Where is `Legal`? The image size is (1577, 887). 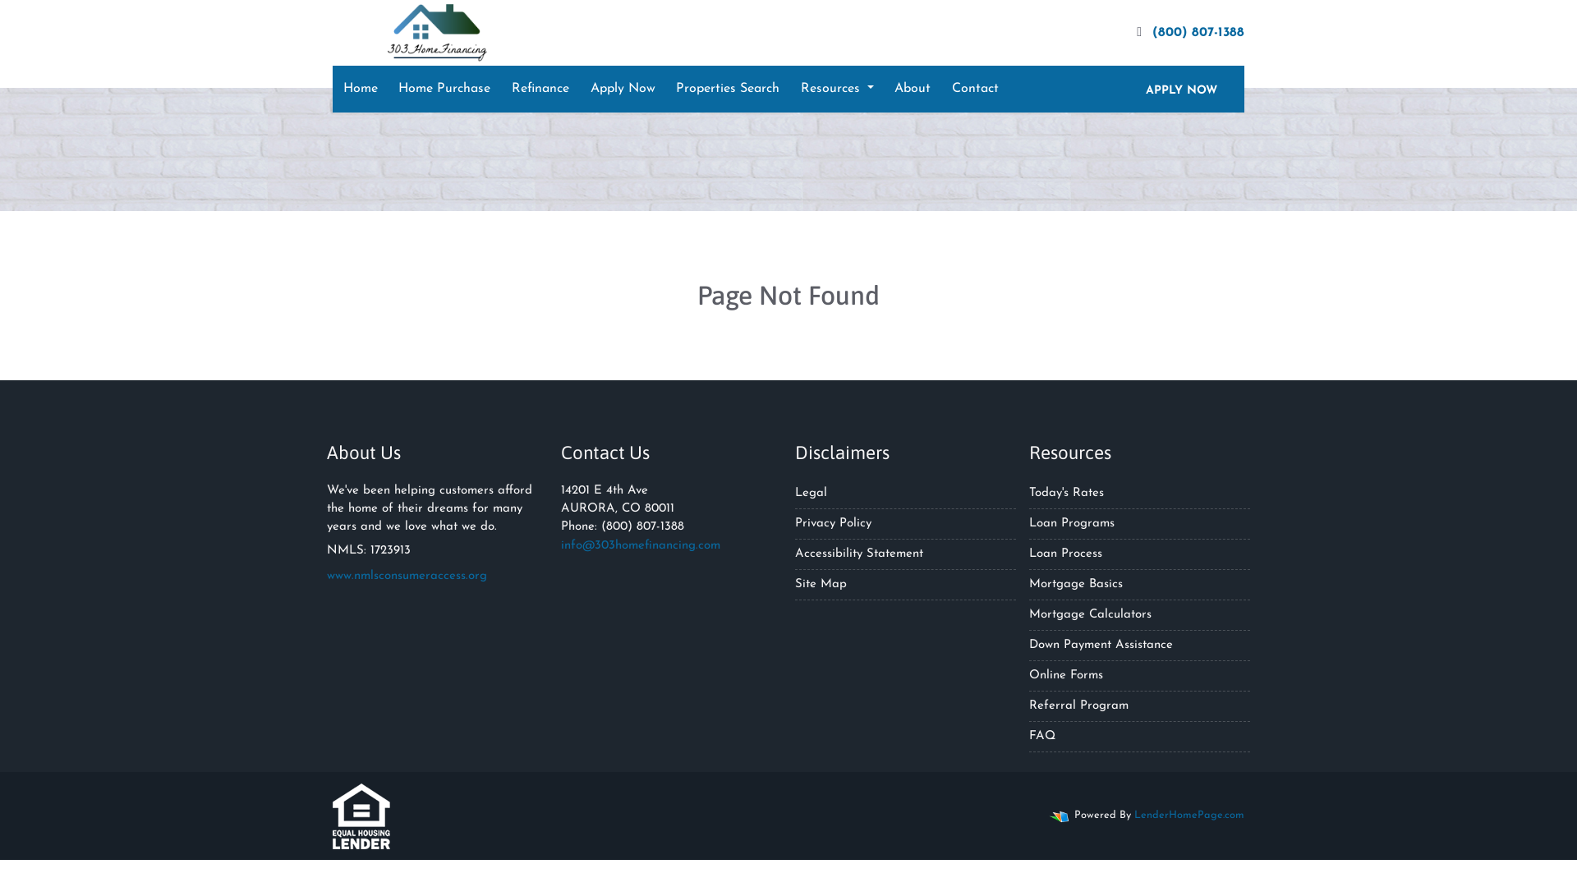 Legal is located at coordinates (811, 493).